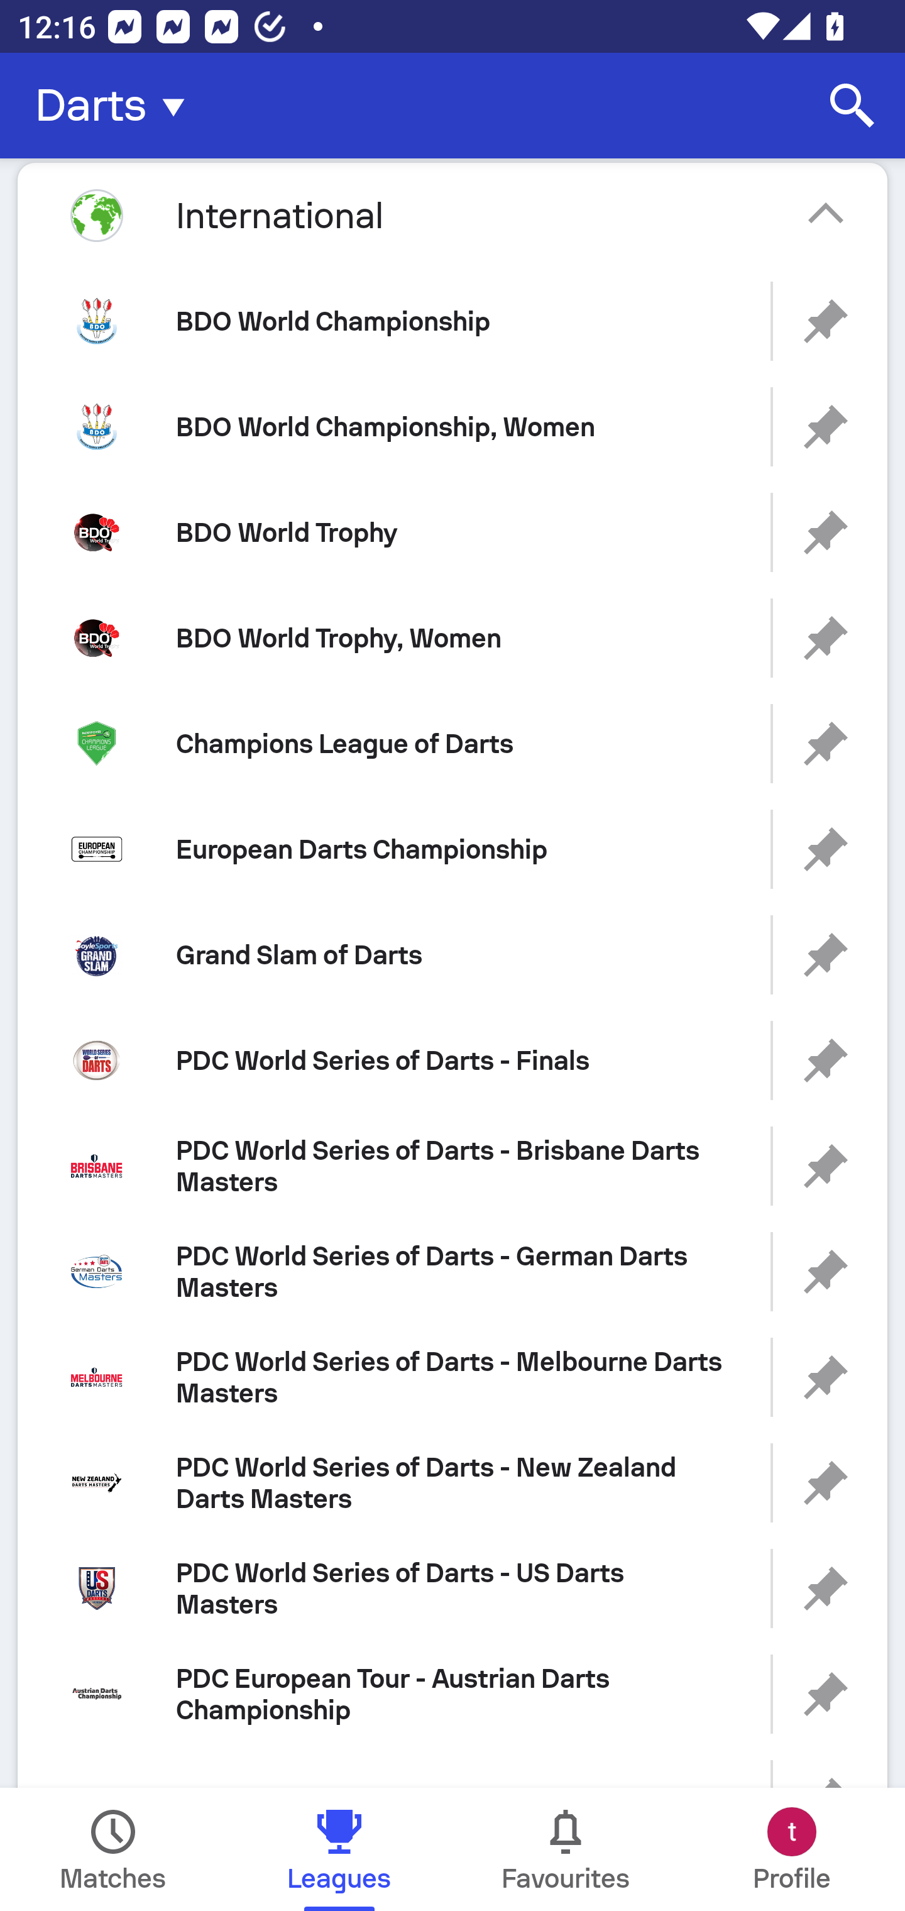 This screenshot has width=905, height=1911. What do you see at coordinates (452, 1693) in the screenshot?
I see `PDC European Tour - Austrian Darts Championship` at bounding box center [452, 1693].